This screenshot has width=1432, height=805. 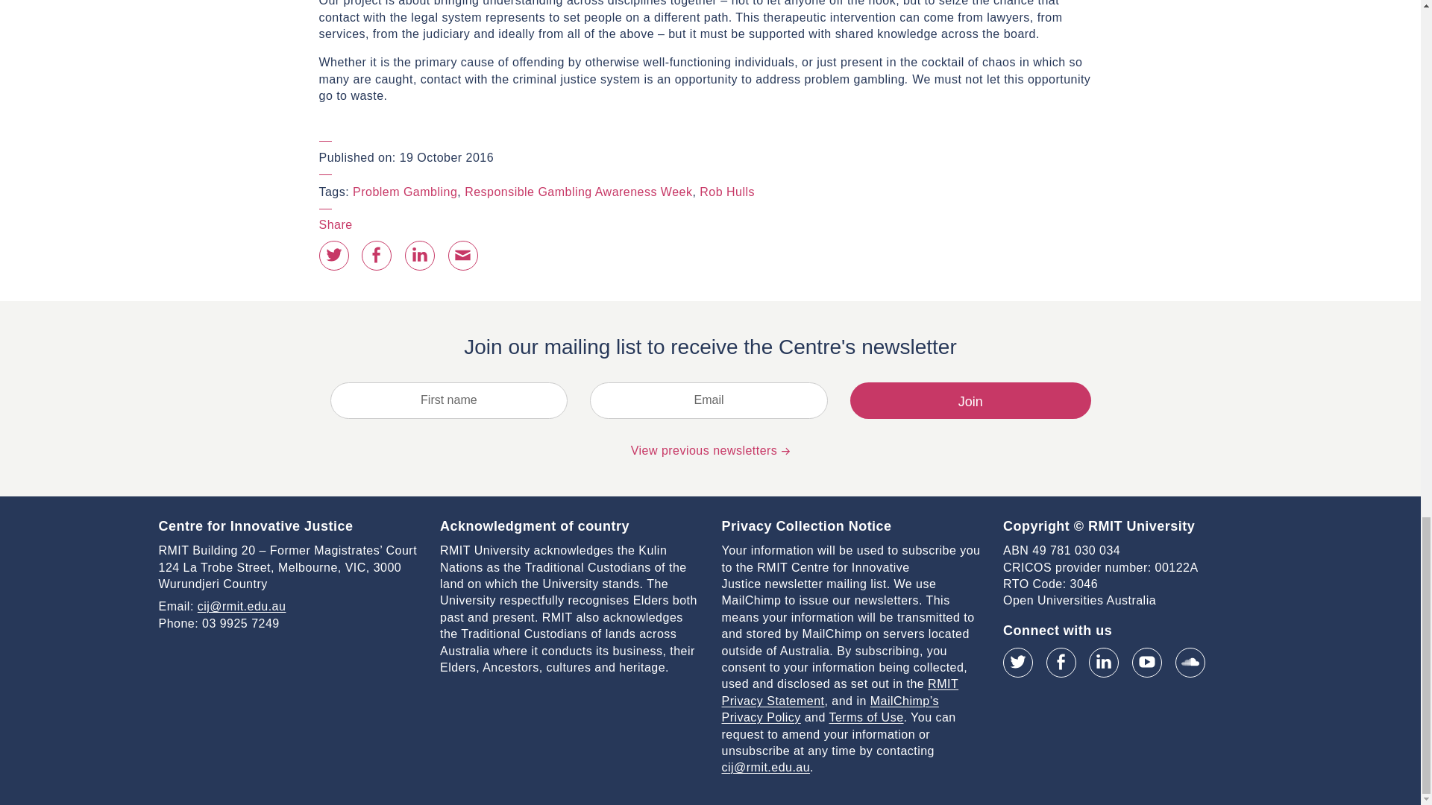 What do you see at coordinates (1190, 663) in the screenshot?
I see `SoundCloud` at bounding box center [1190, 663].